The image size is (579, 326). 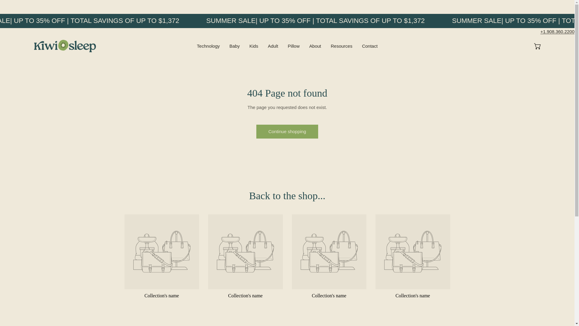 I want to click on Pillow, so click(x=294, y=46).